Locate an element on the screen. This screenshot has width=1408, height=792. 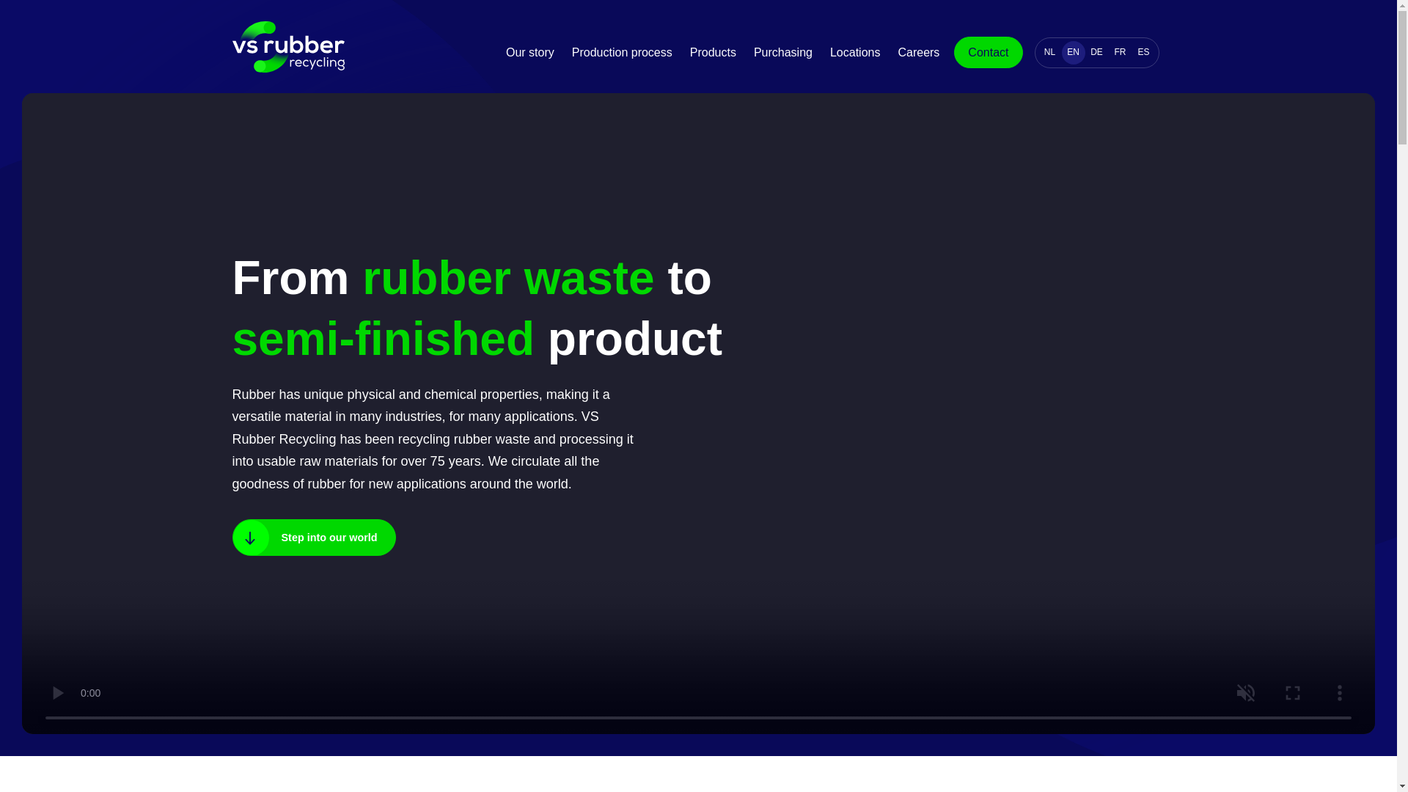
ES is located at coordinates (1144, 53).